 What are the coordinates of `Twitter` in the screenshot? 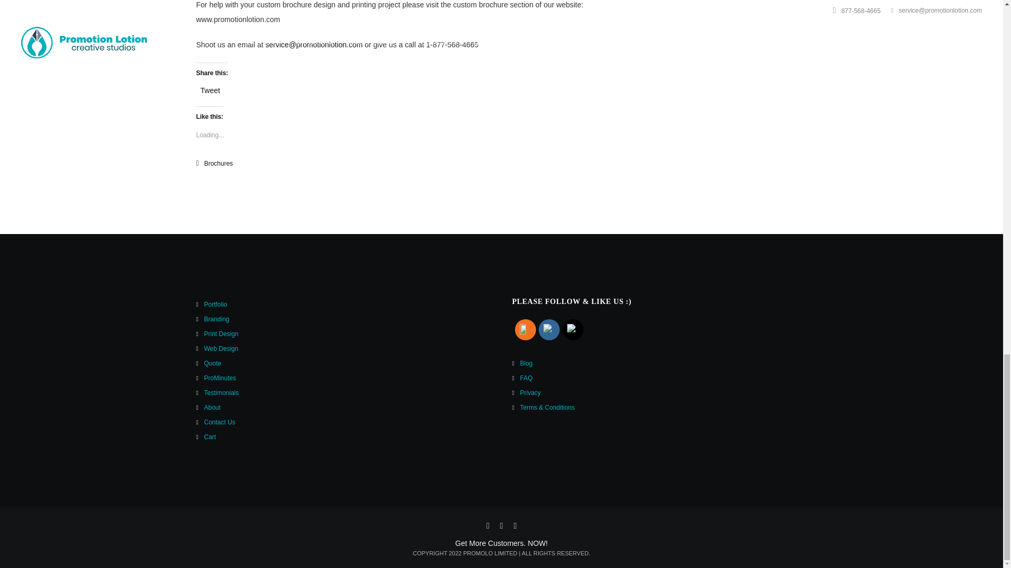 It's located at (572, 329).